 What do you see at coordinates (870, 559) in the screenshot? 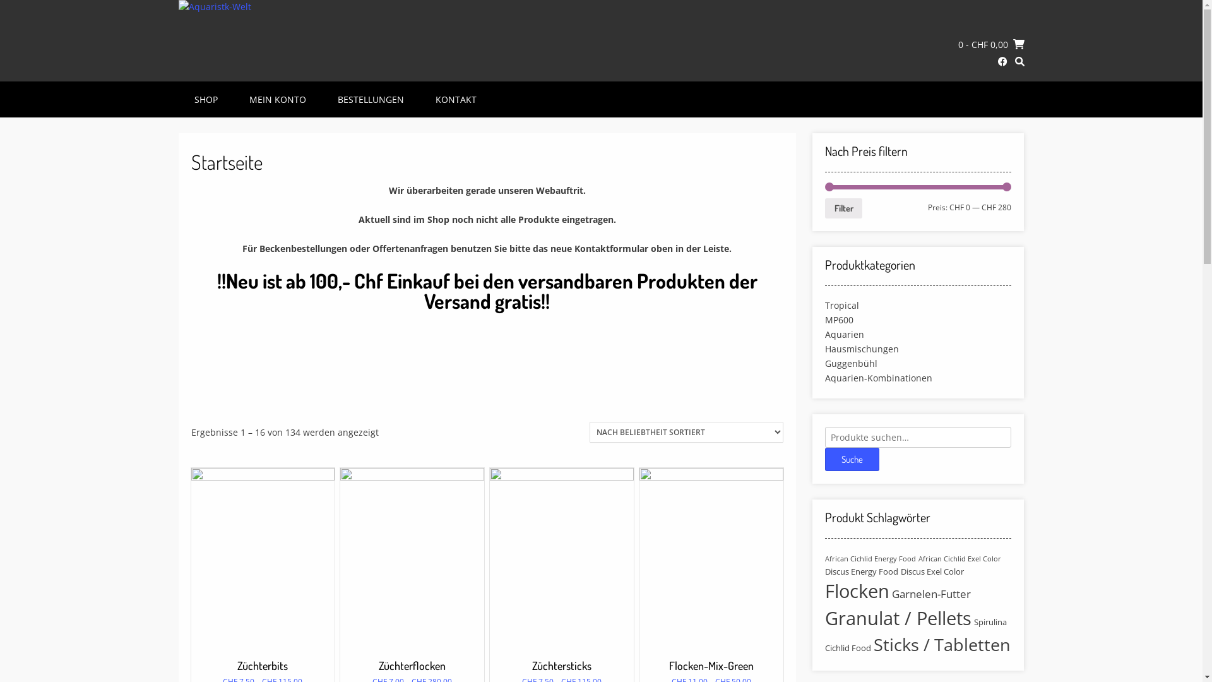
I see `African Cichlid Energy Food` at bounding box center [870, 559].